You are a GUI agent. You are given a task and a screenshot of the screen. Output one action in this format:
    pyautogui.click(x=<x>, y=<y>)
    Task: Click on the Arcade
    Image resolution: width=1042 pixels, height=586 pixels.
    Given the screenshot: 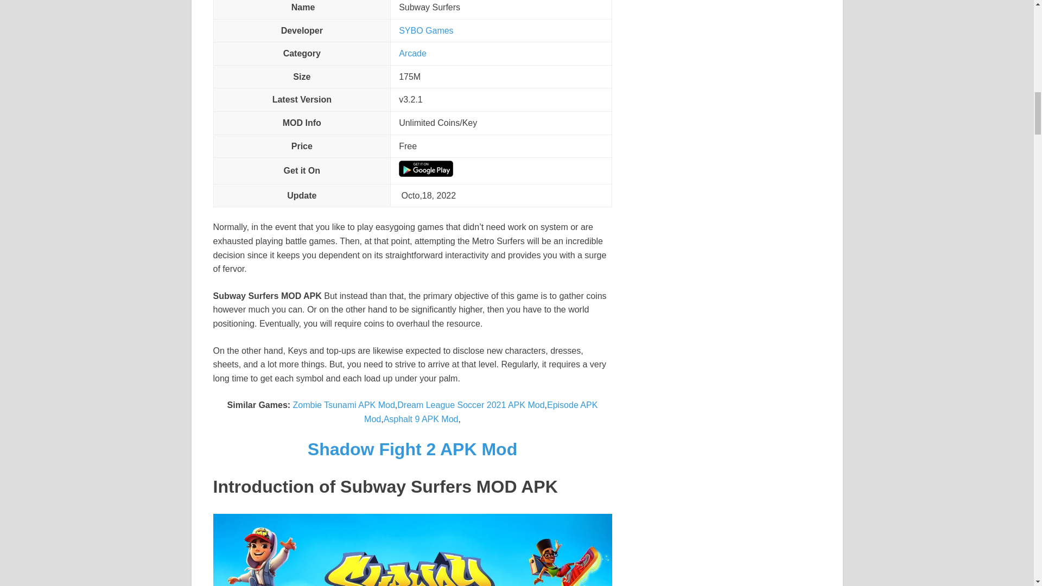 What is the action you would take?
    pyautogui.click(x=412, y=53)
    